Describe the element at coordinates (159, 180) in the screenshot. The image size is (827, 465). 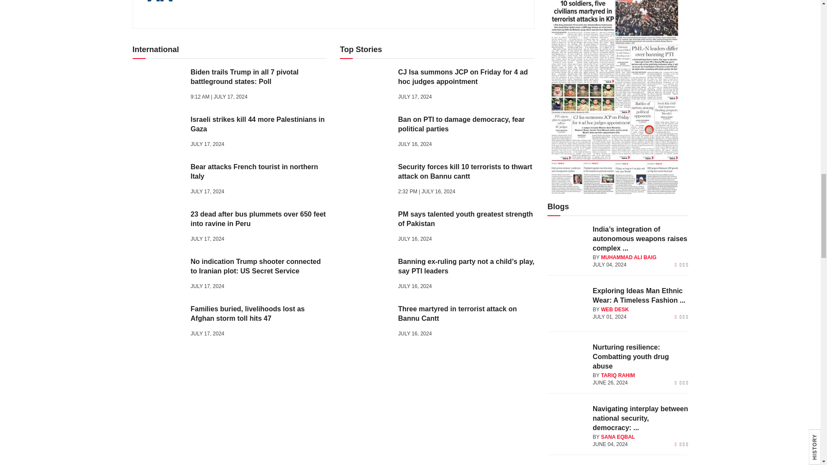
I see `Bear attacks French tourist in northern Italy` at that location.